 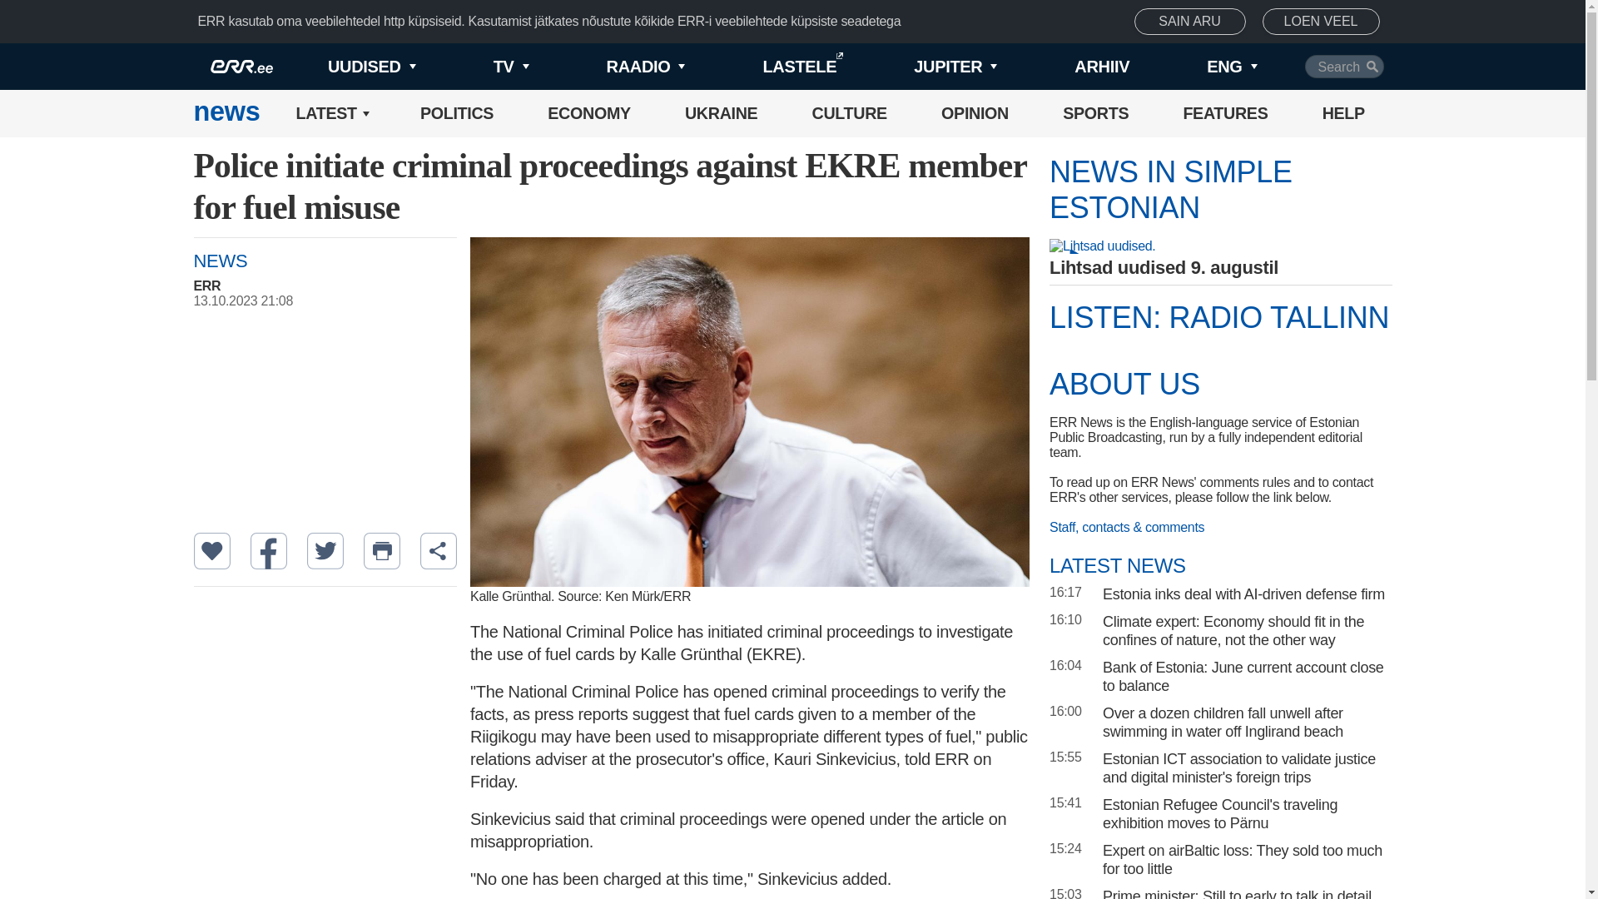 What do you see at coordinates (332, 301) in the screenshot?
I see `13.10.2023 21:08` at bounding box center [332, 301].